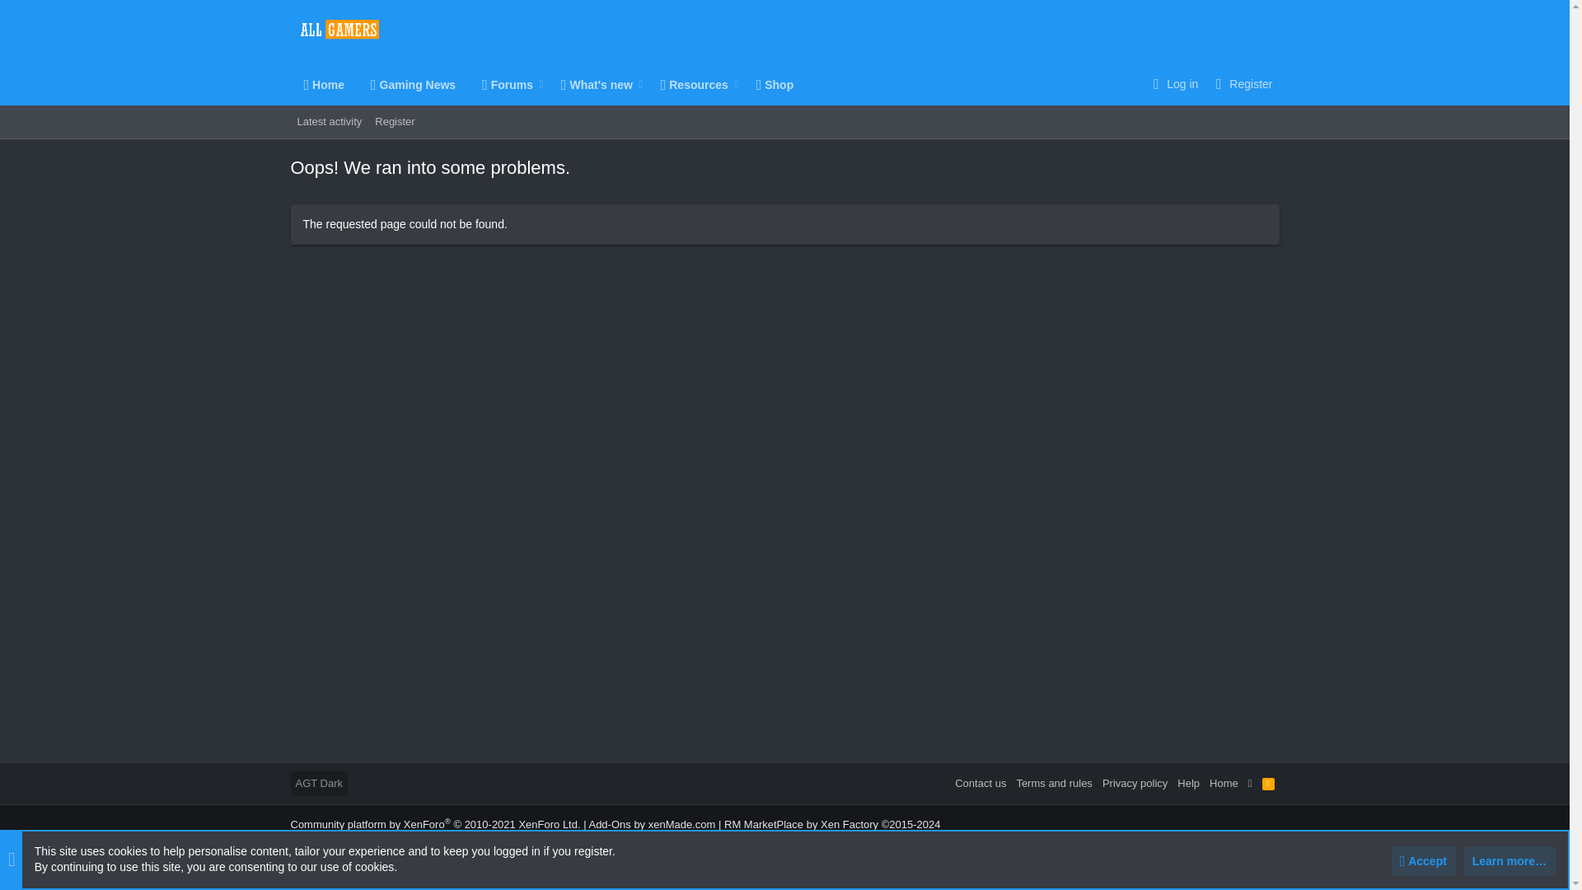 This screenshot has width=1582, height=890. I want to click on RSS, so click(394, 122).